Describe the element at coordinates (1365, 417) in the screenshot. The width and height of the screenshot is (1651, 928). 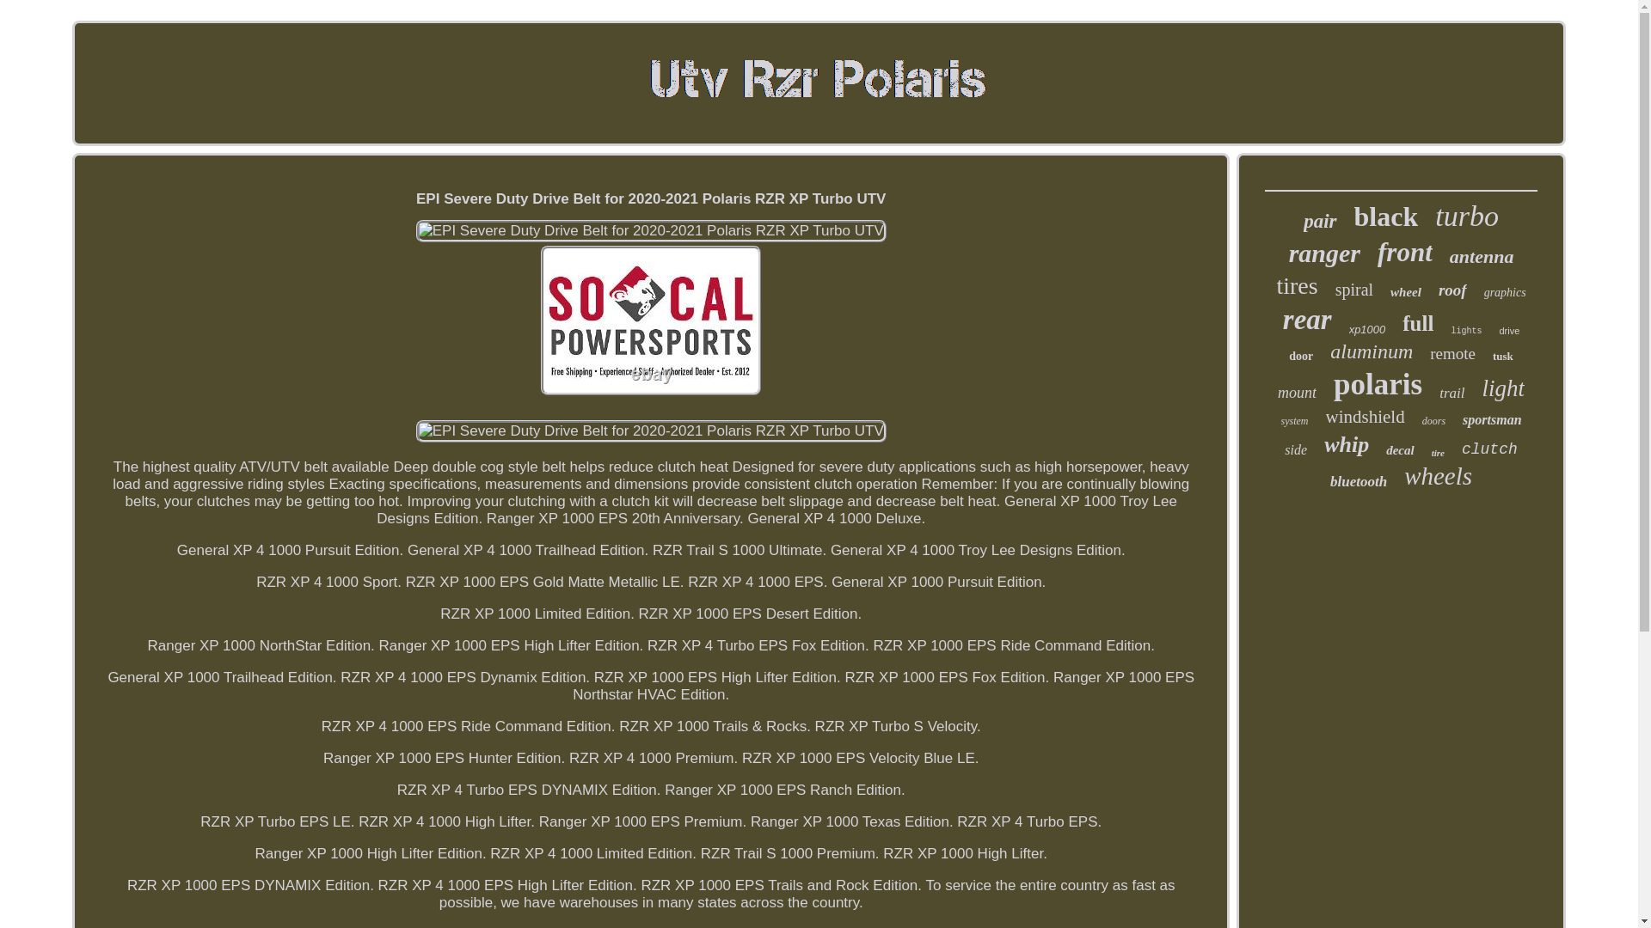
I see `windshield` at that location.